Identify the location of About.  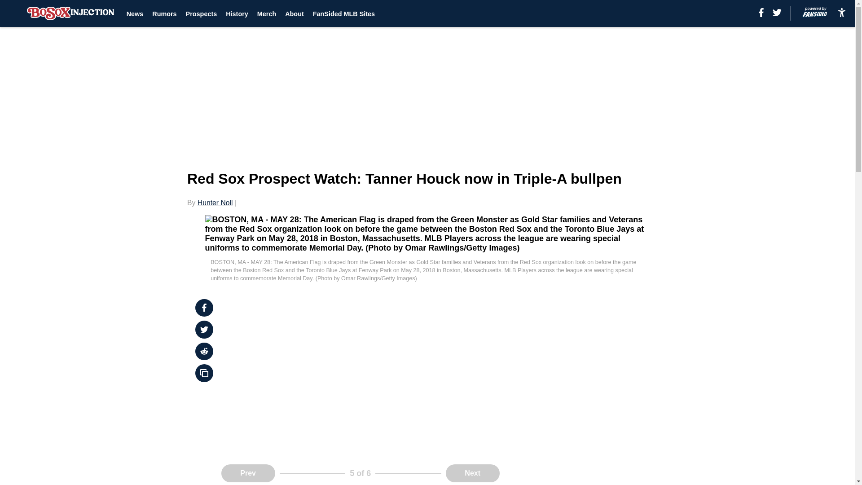
(295, 13).